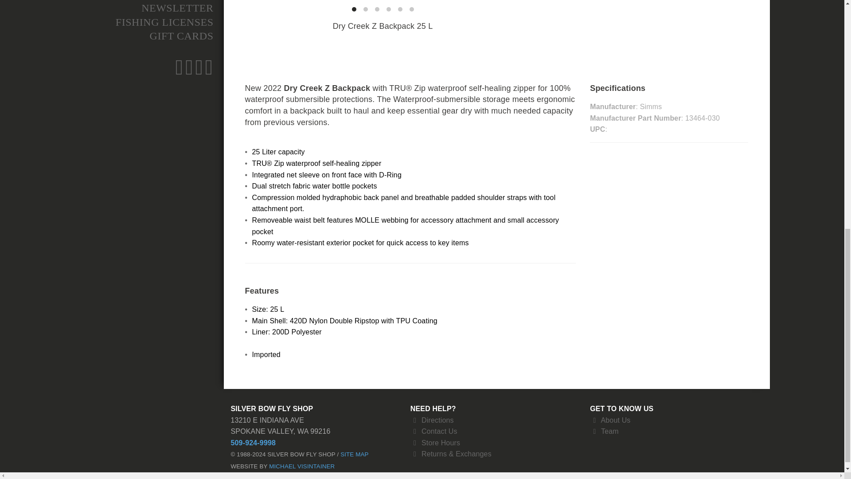 The width and height of the screenshot is (851, 479). I want to click on Twitter, so click(189, 72).